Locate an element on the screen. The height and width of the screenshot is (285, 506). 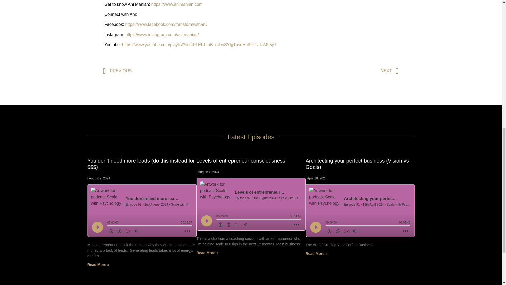
Levels of entrepreneur consciousness is located at coordinates (241, 160).